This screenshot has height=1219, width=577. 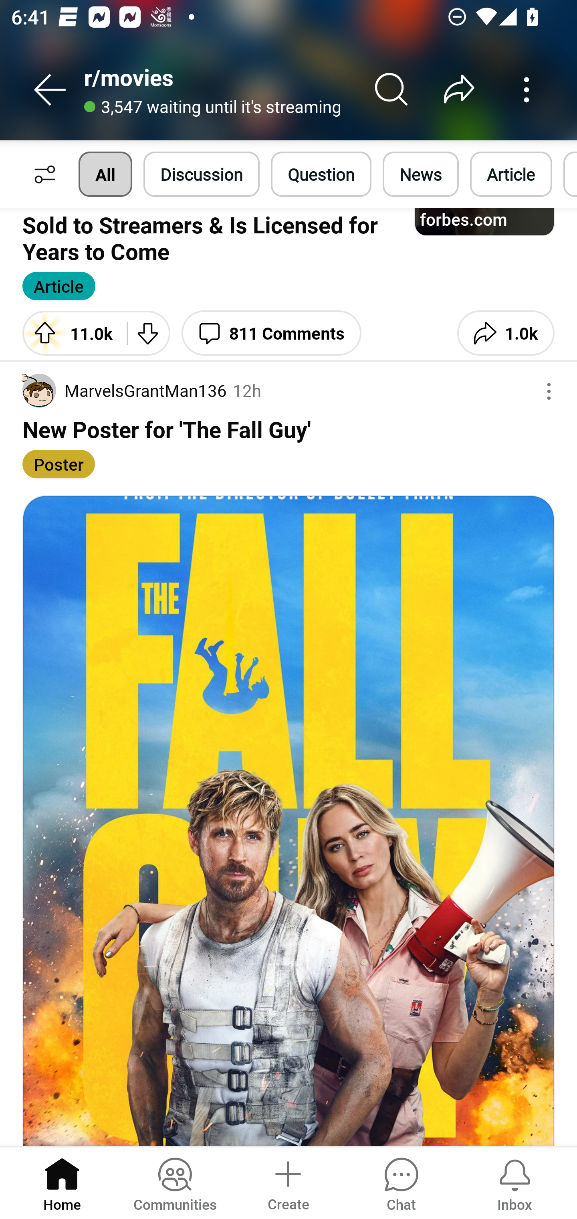 What do you see at coordinates (59, 286) in the screenshot?
I see `Article` at bounding box center [59, 286].